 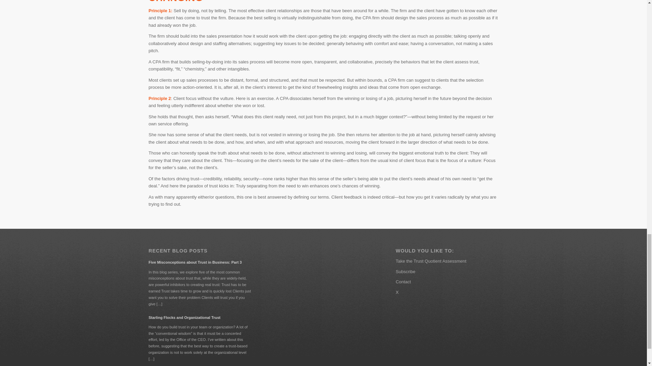 What do you see at coordinates (200, 262) in the screenshot?
I see `Five Misconceptions about Trust in Business: Part 3` at bounding box center [200, 262].